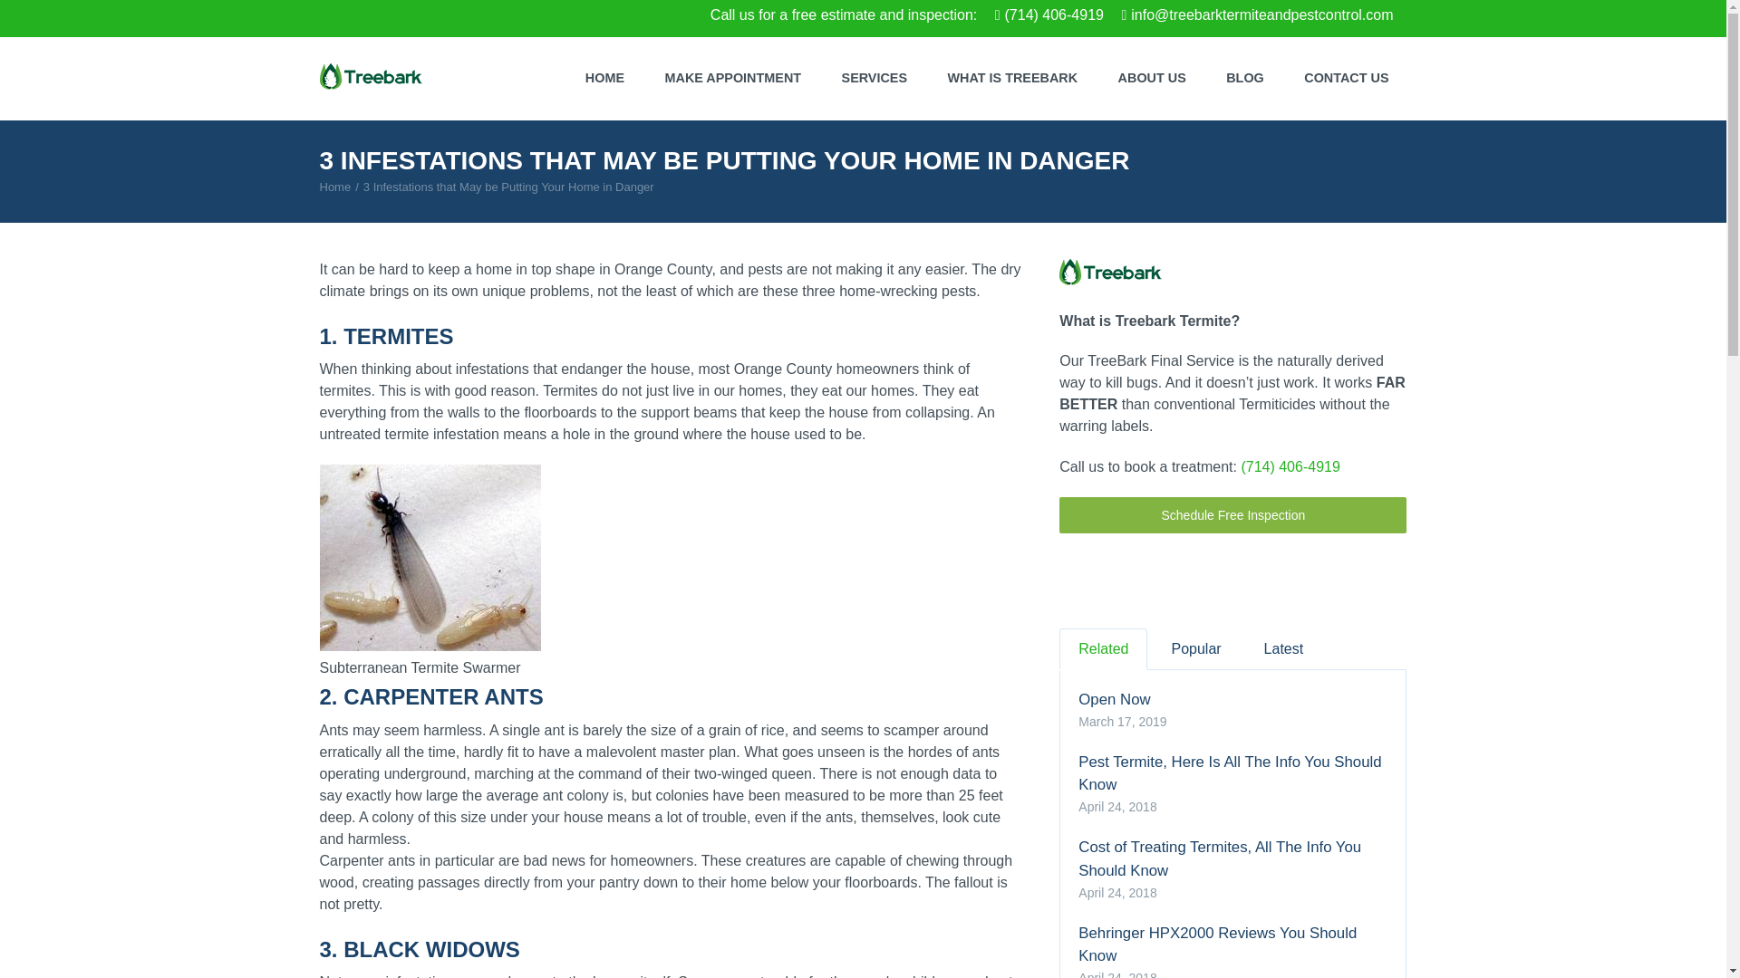  What do you see at coordinates (1012, 78) in the screenshot?
I see `WHAT IS TREEBARK` at bounding box center [1012, 78].